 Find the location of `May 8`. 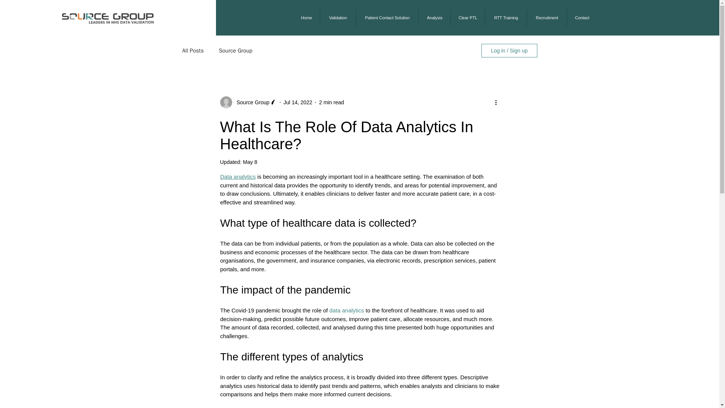

May 8 is located at coordinates (250, 162).